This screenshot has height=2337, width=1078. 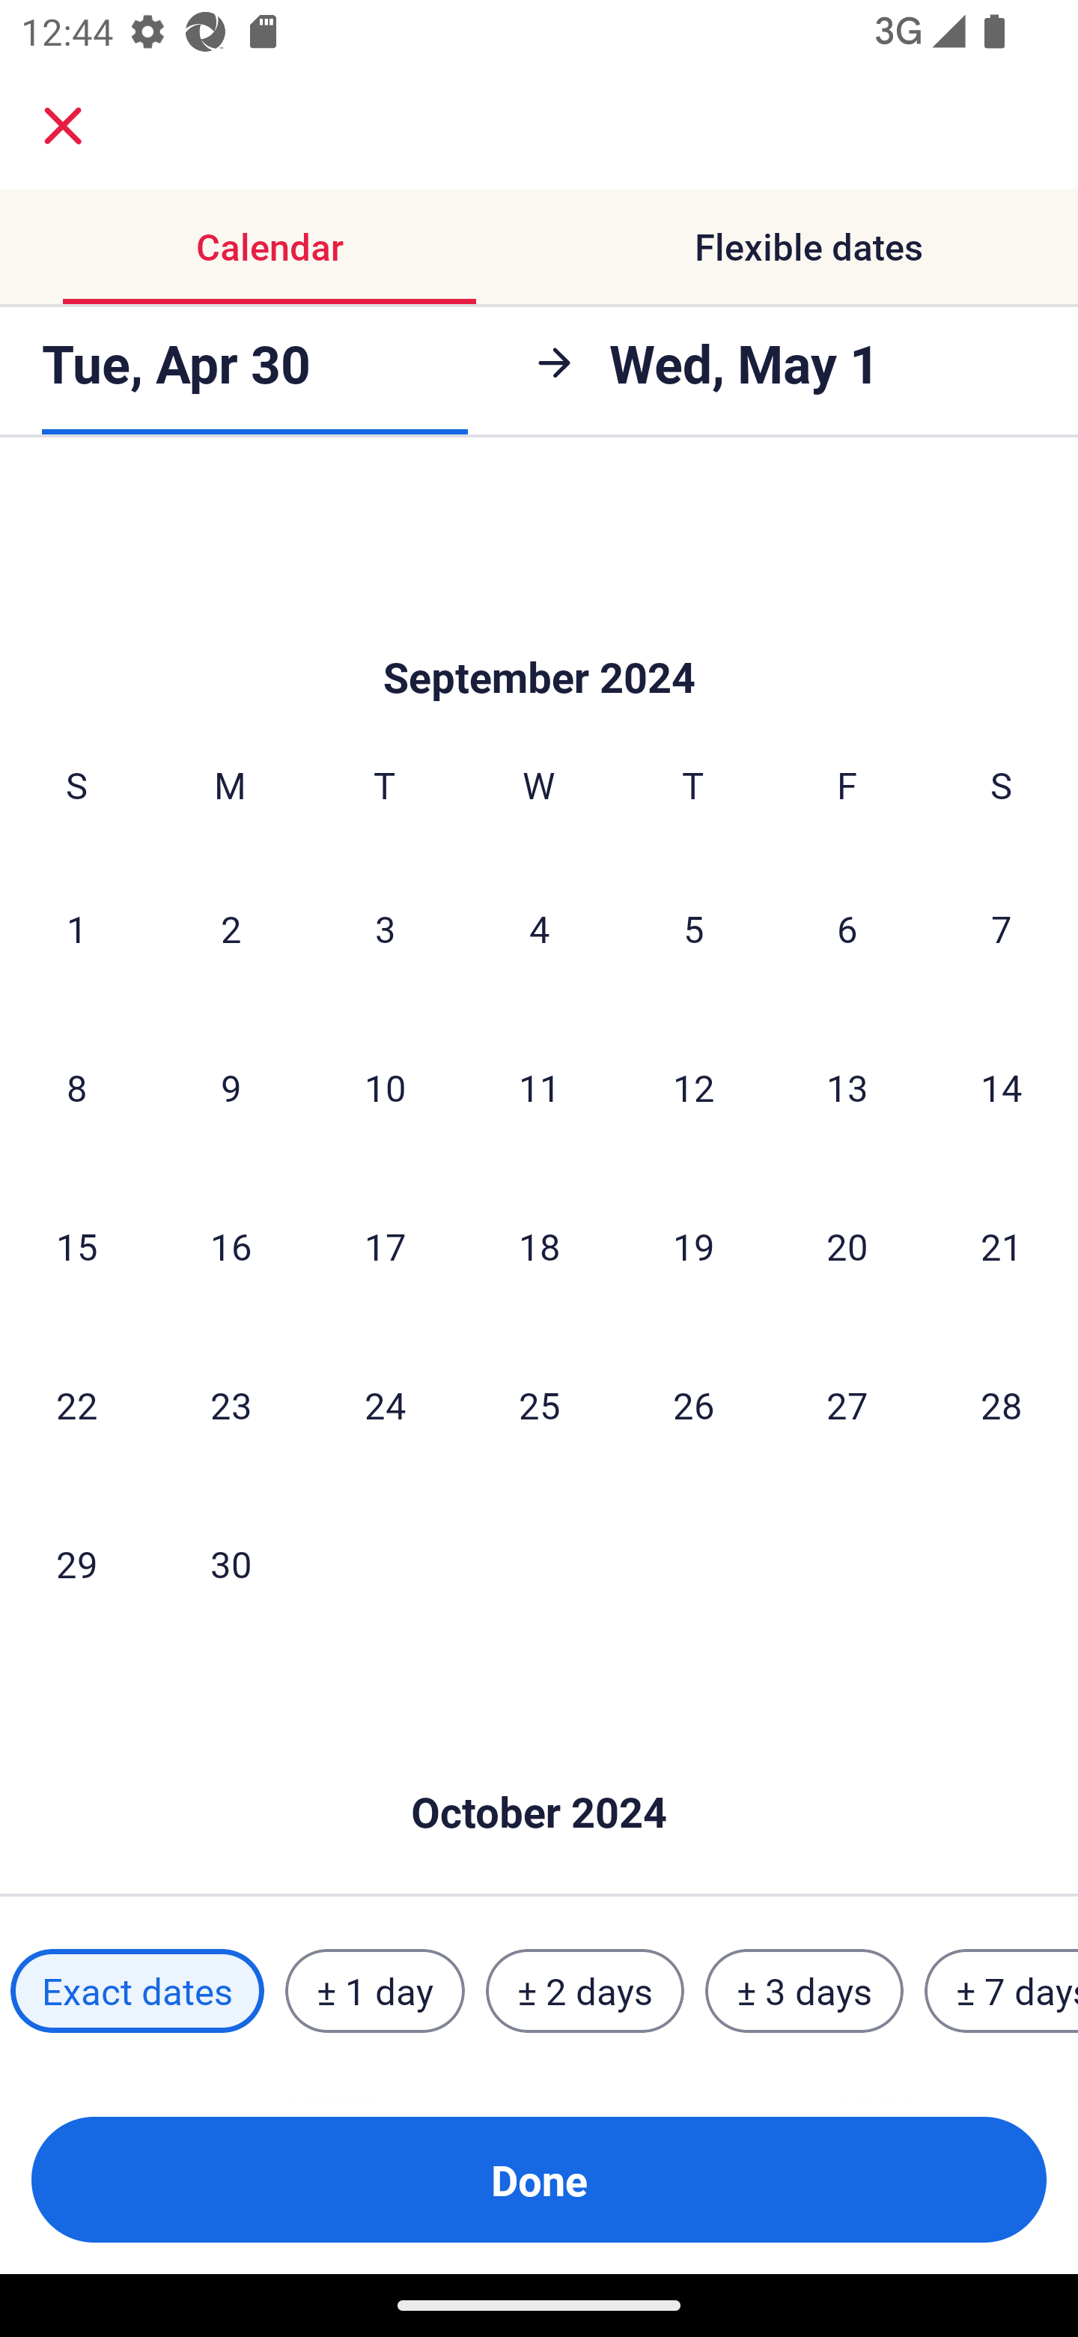 What do you see at coordinates (808, 246) in the screenshot?
I see `Flexible dates` at bounding box center [808, 246].